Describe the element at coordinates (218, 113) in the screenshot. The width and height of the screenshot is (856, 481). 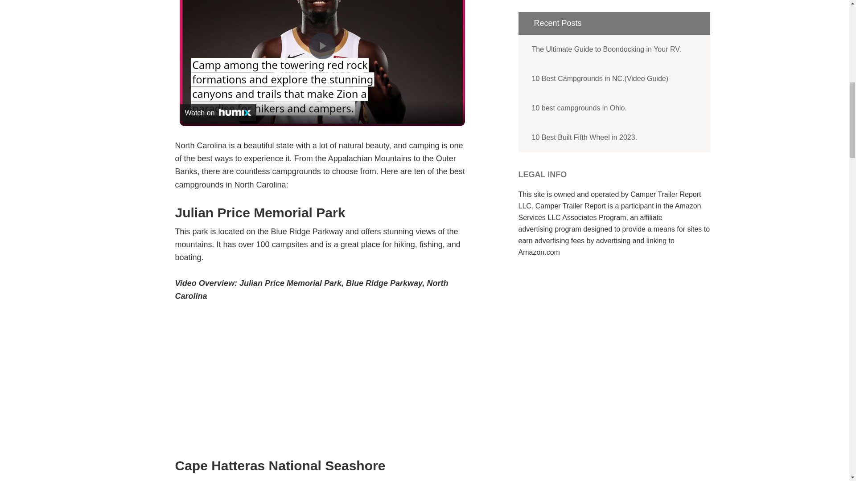
I see `Watch on` at that location.